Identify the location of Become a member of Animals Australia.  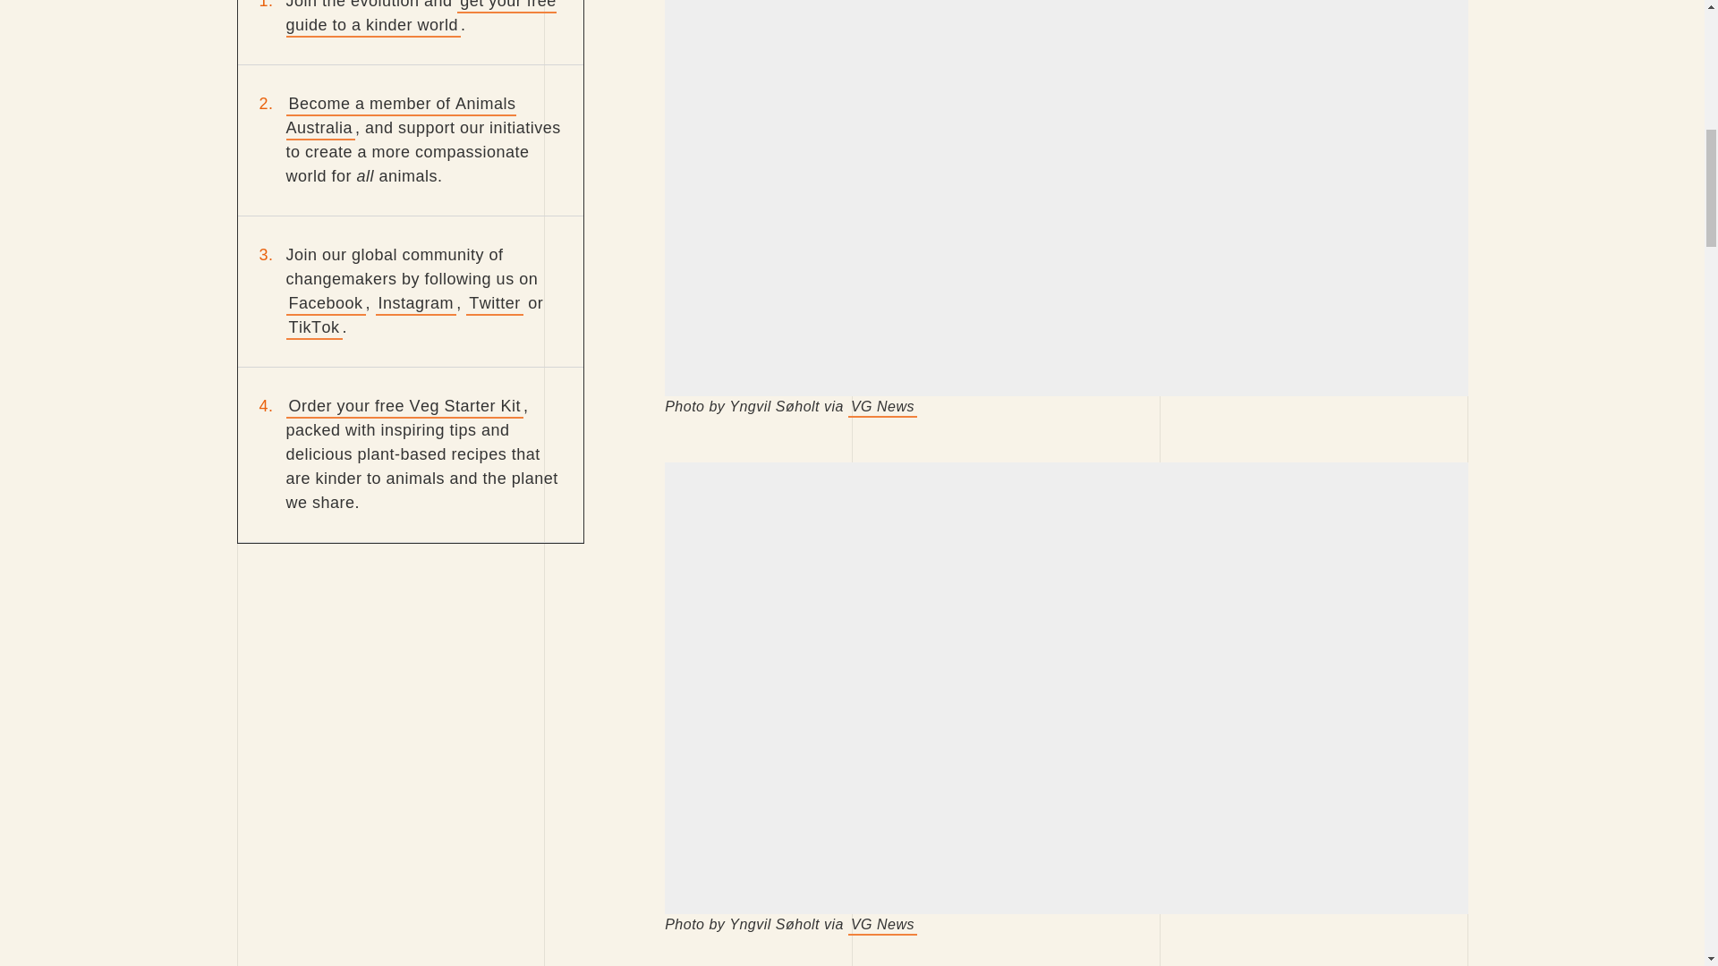
(401, 116).